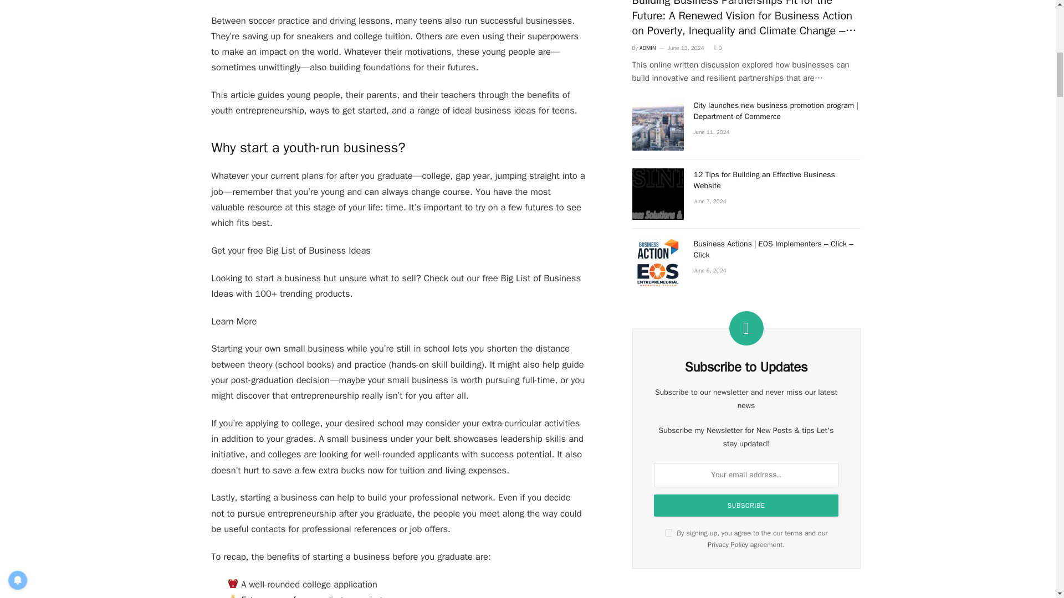 This screenshot has height=598, width=1064. Describe the element at coordinates (746, 506) in the screenshot. I see `Subscribe` at that location.